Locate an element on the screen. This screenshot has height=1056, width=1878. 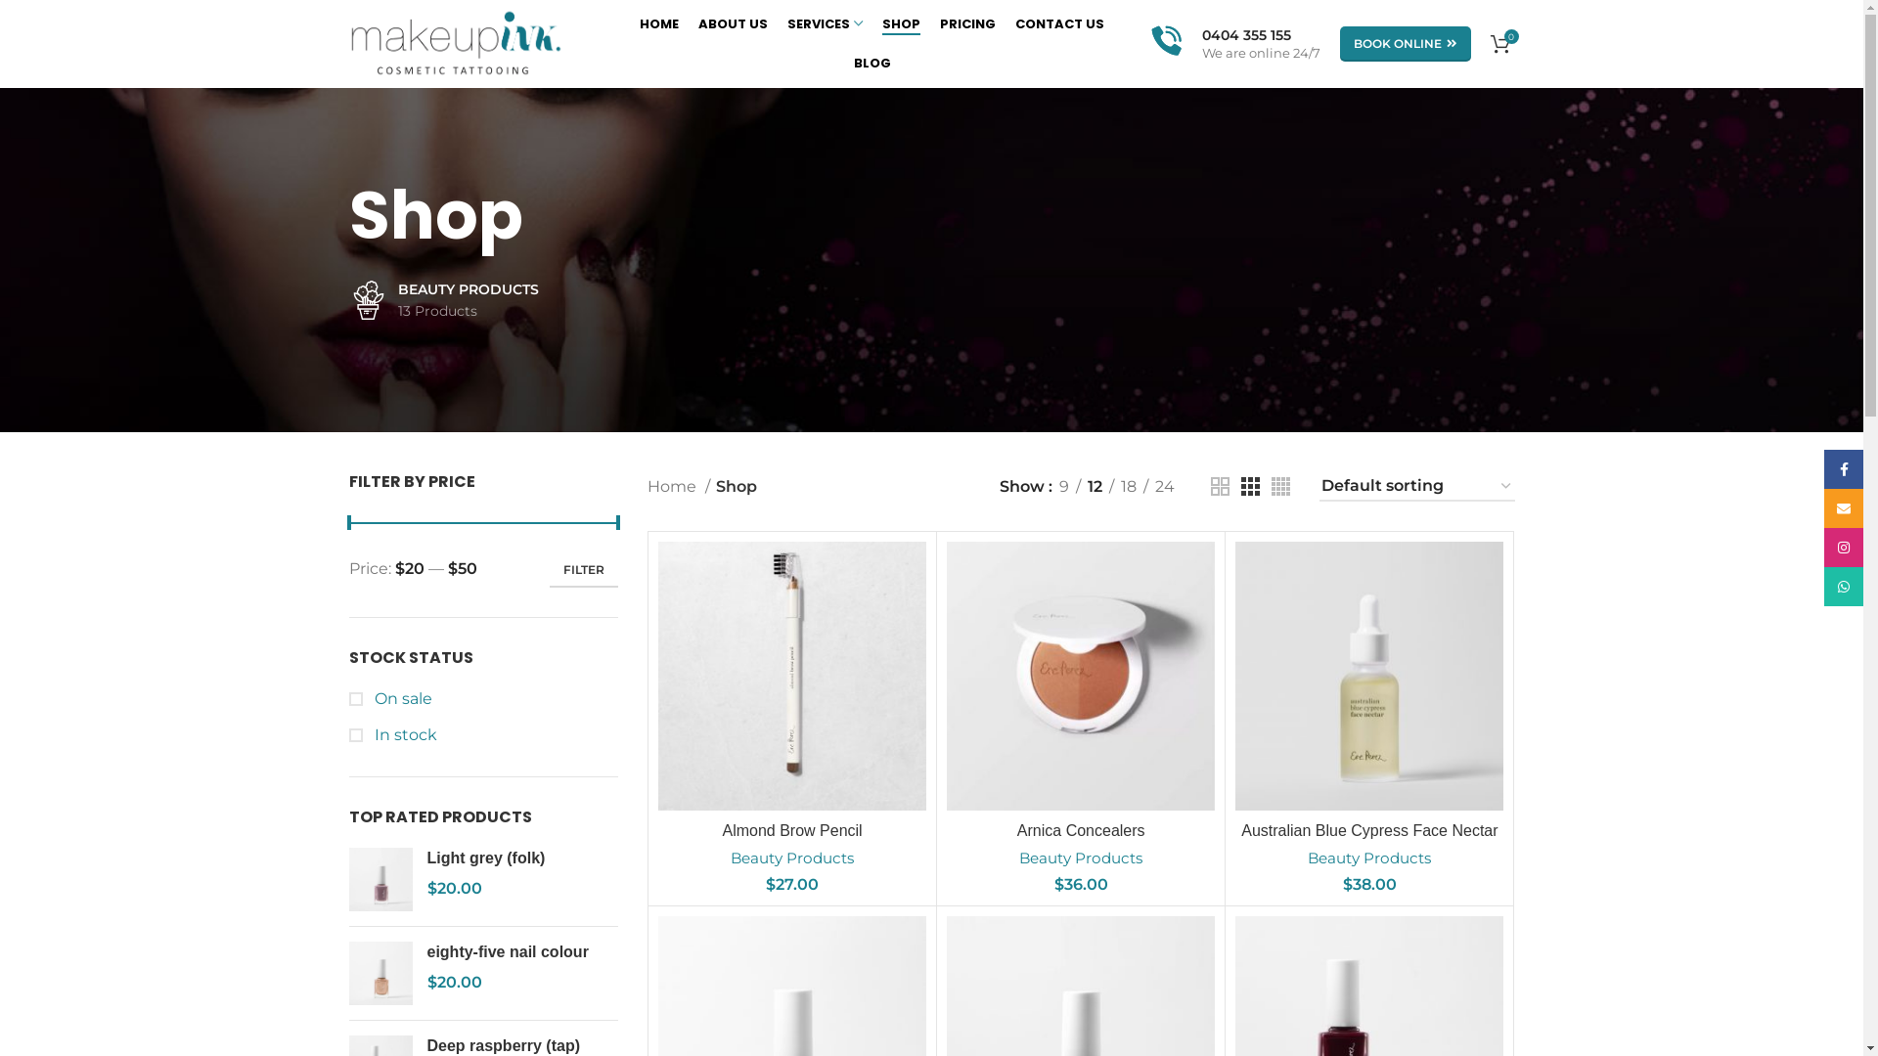
Wake Up With Makeup 24/7 With Makeup Ink Sydney is located at coordinates (1330, 647).